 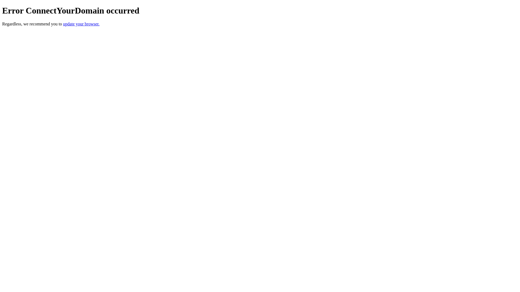 What do you see at coordinates (81, 24) in the screenshot?
I see `update your browser.` at bounding box center [81, 24].